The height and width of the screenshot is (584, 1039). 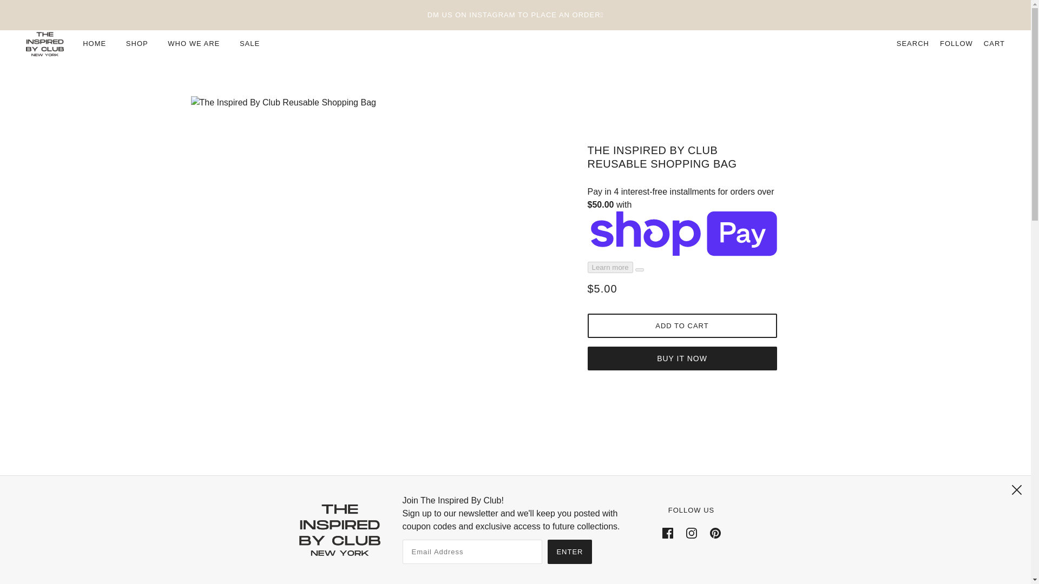 I want to click on WHO WE ARE, so click(x=194, y=43).